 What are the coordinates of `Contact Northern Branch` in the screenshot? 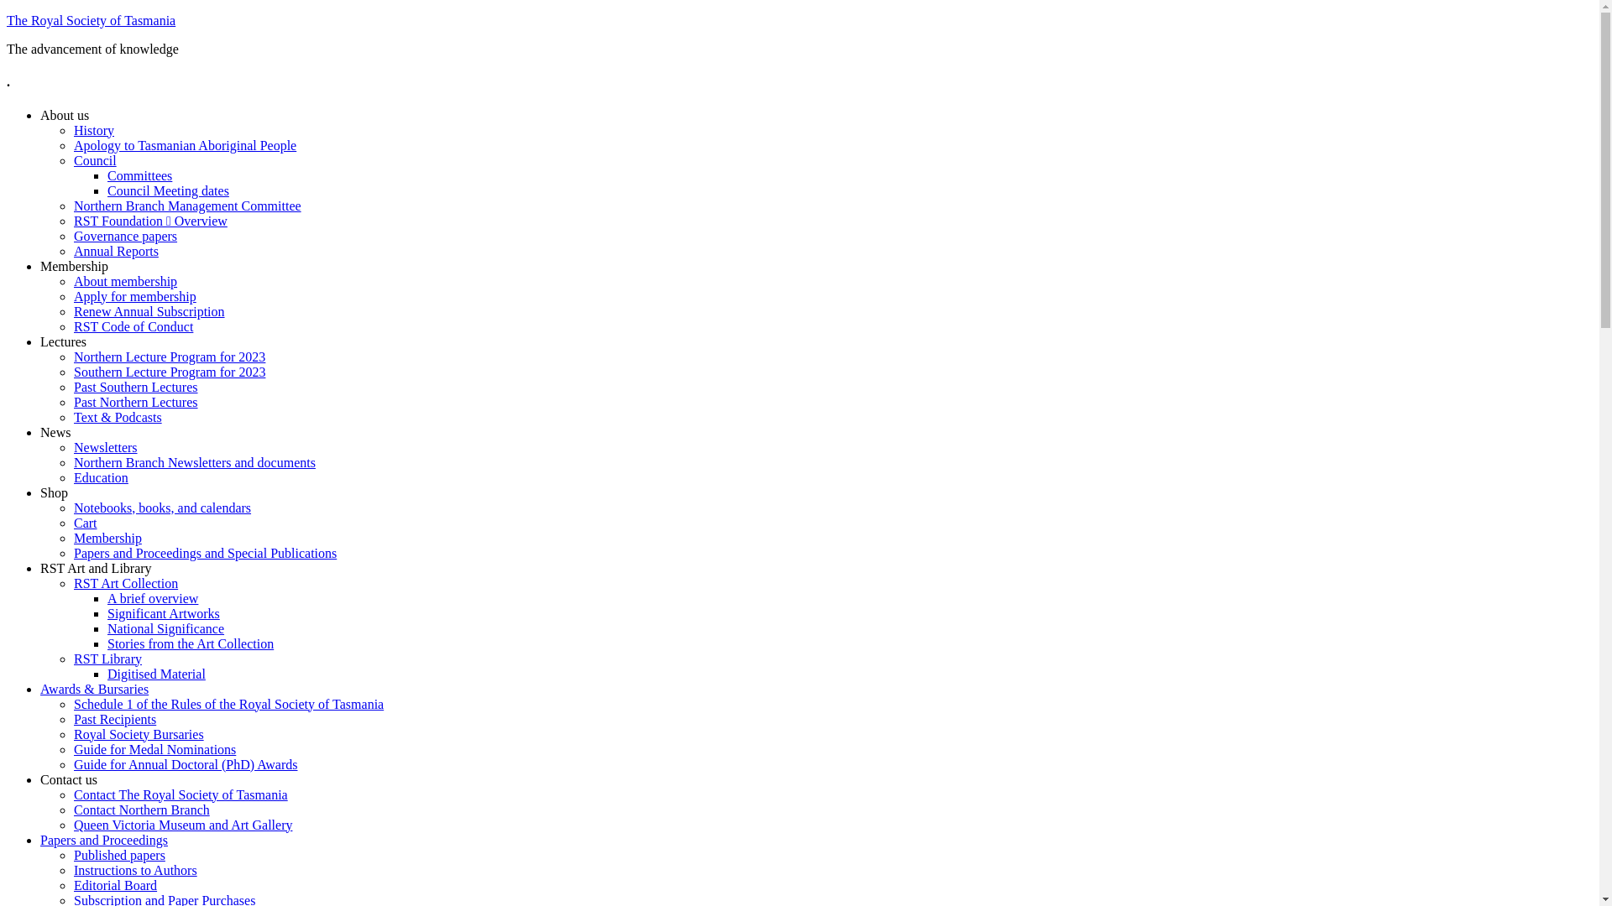 It's located at (142, 810).